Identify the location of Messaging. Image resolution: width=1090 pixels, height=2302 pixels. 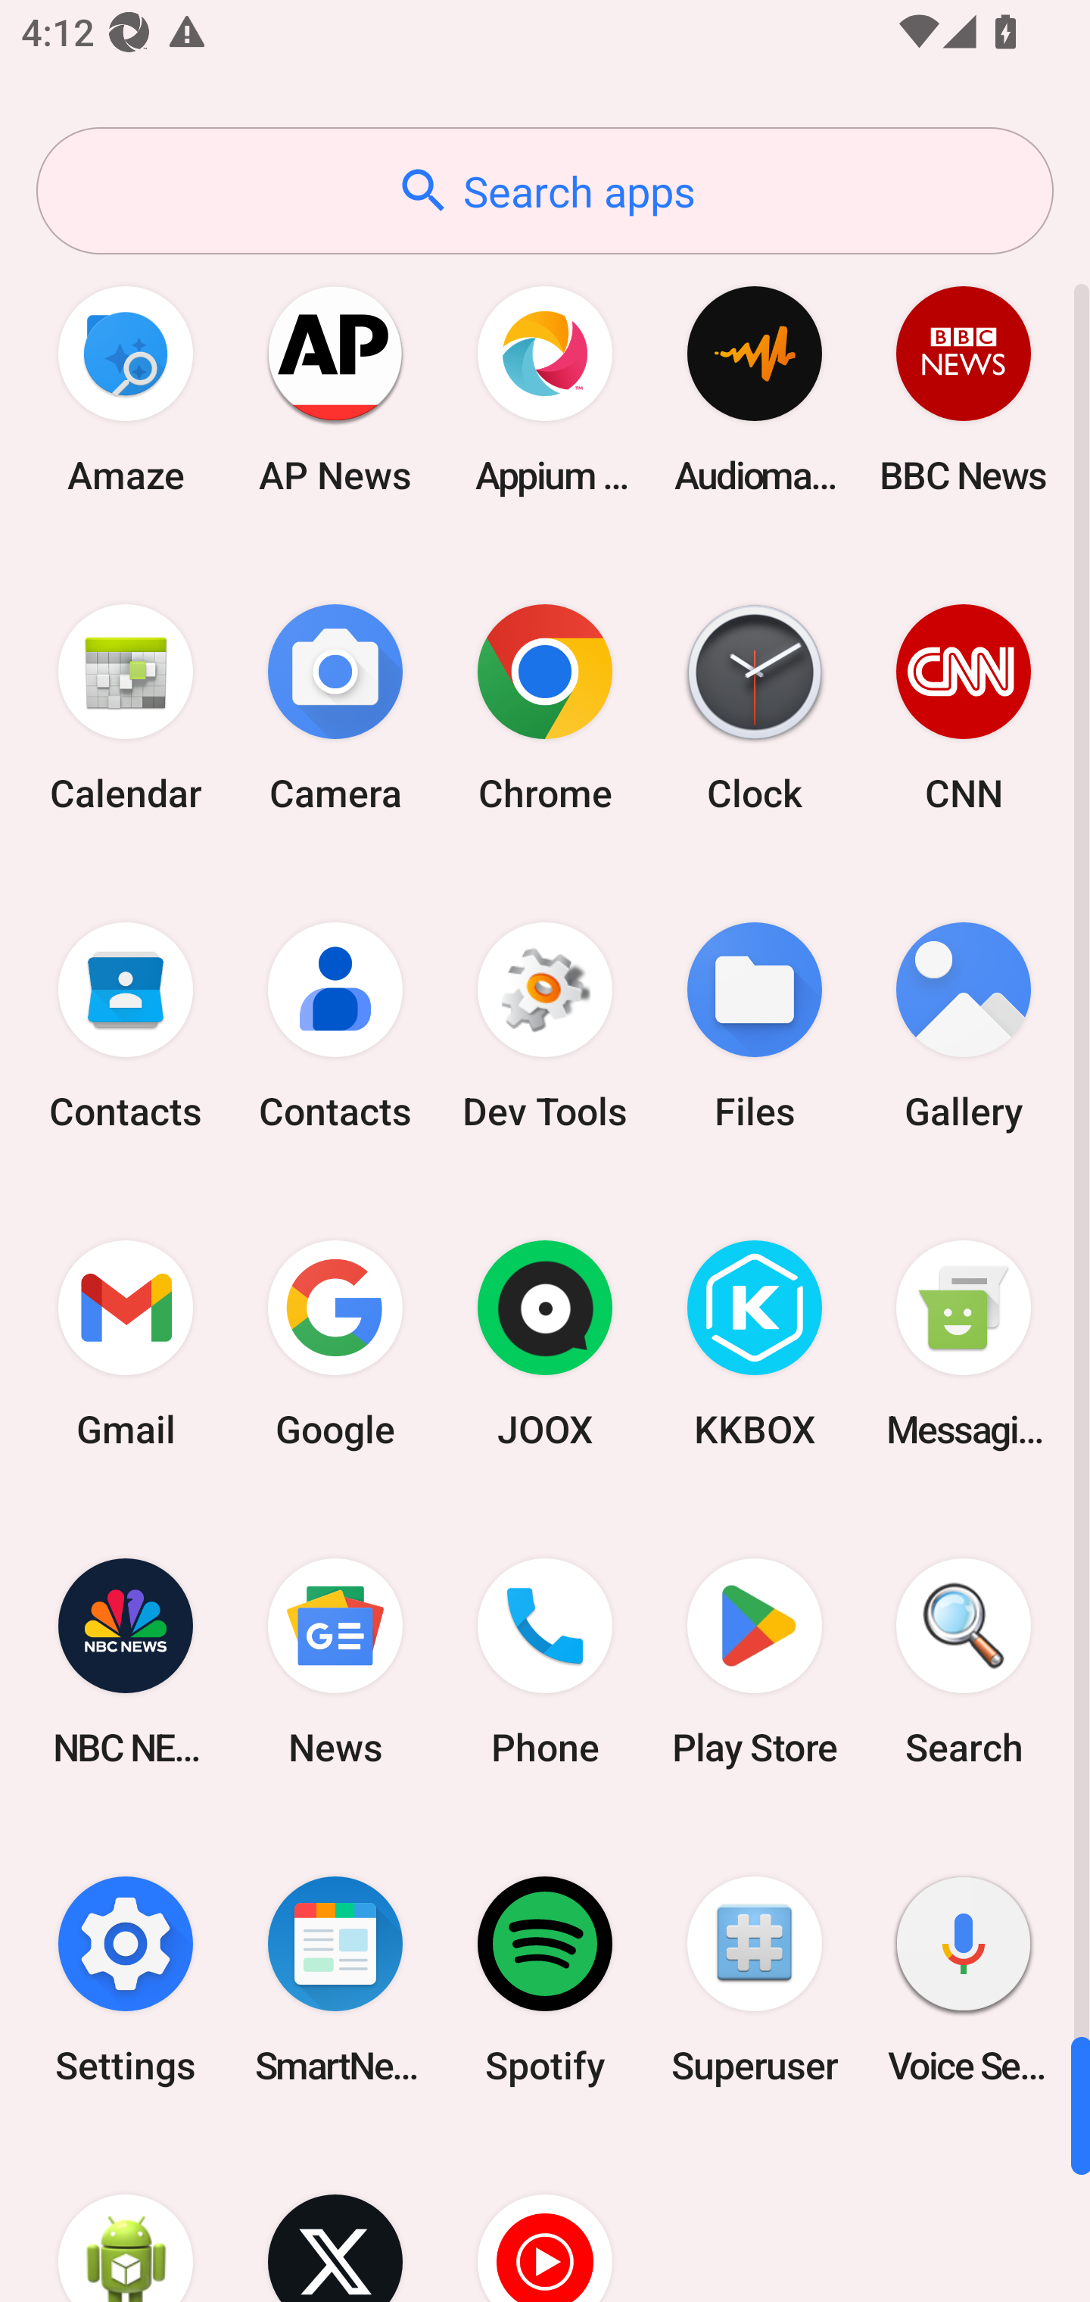
(964, 1344).